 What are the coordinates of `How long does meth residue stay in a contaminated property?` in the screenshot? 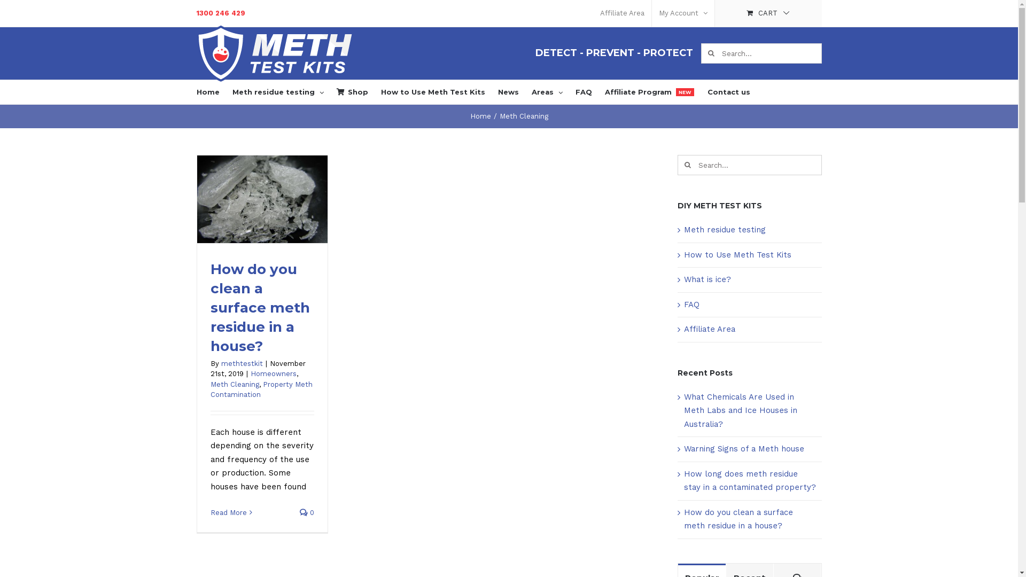 It's located at (750, 481).